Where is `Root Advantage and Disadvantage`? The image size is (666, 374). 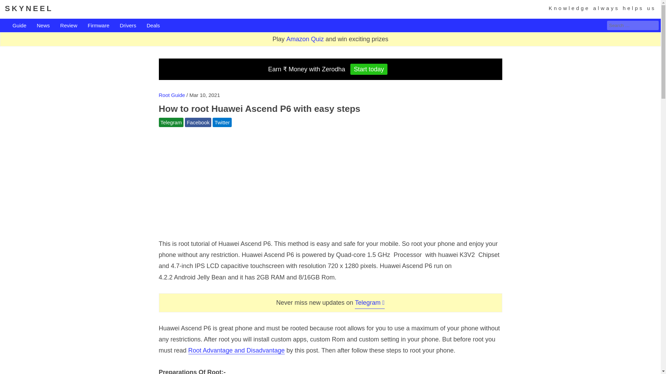 Root Advantage and Disadvantage is located at coordinates (237, 350).